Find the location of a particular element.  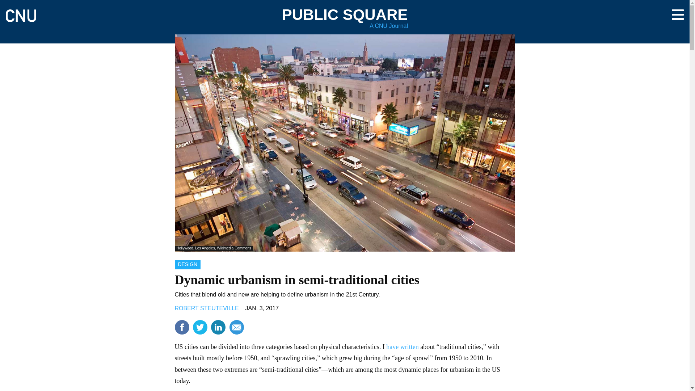

LinkedIn is located at coordinates (218, 327).